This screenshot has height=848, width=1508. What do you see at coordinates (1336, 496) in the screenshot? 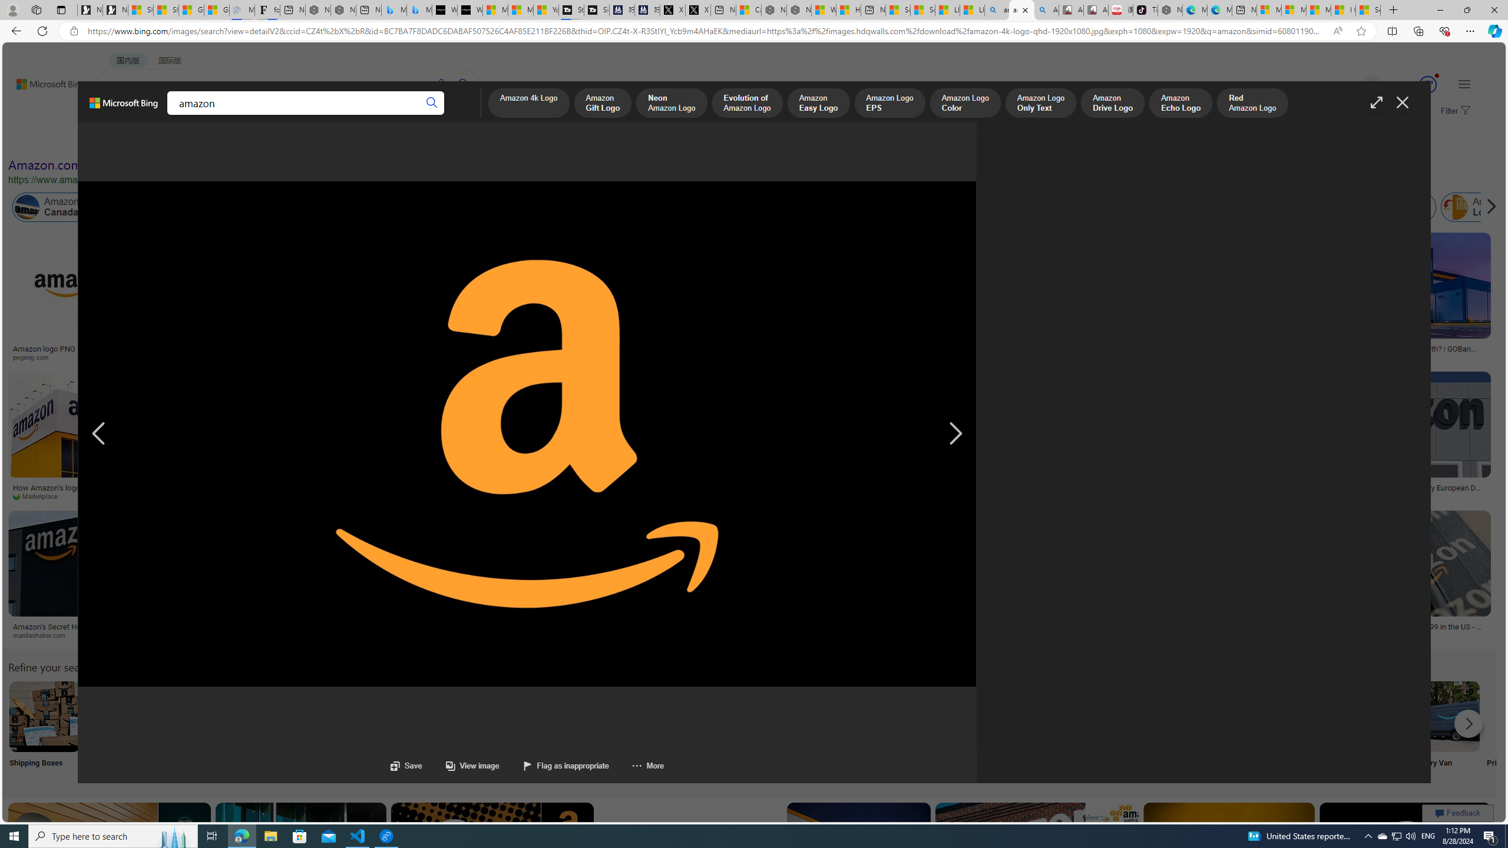
I see `thewrap.com` at bounding box center [1336, 496].